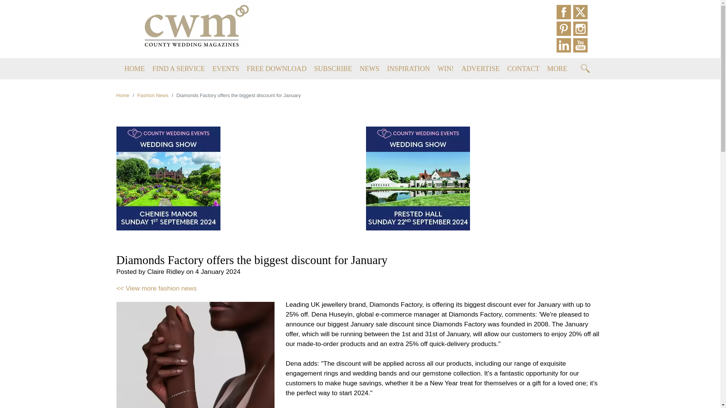  Describe the element at coordinates (197, 25) in the screenshot. I see `County Wedding Magazines` at that location.